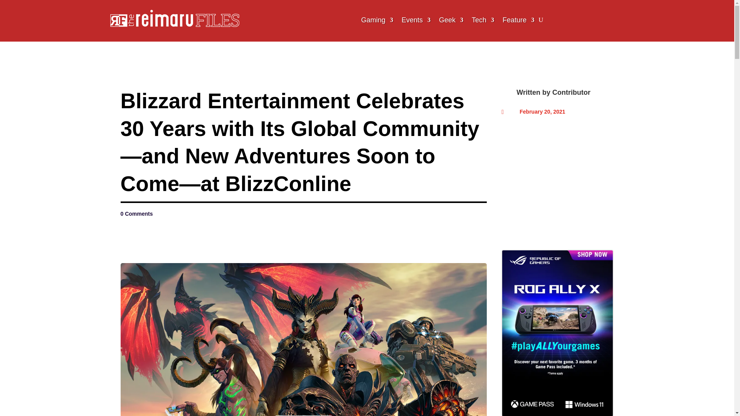  What do you see at coordinates (571, 92) in the screenshot?
I see `Contributor` at bounding box center [571, 92].